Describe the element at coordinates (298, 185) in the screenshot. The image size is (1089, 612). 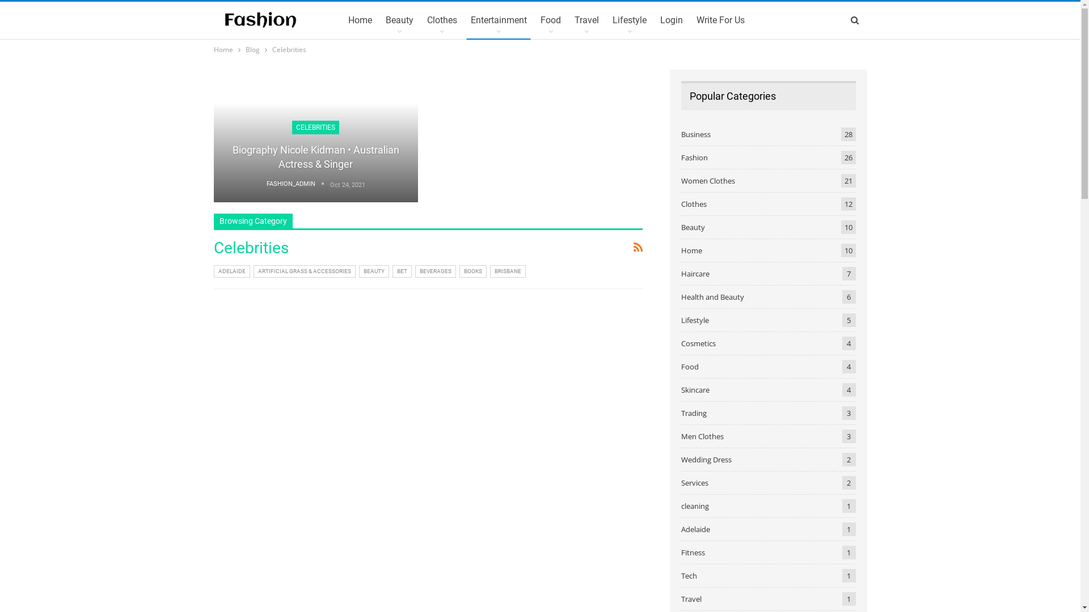
I see `FASHION_ADMIN` at that location.